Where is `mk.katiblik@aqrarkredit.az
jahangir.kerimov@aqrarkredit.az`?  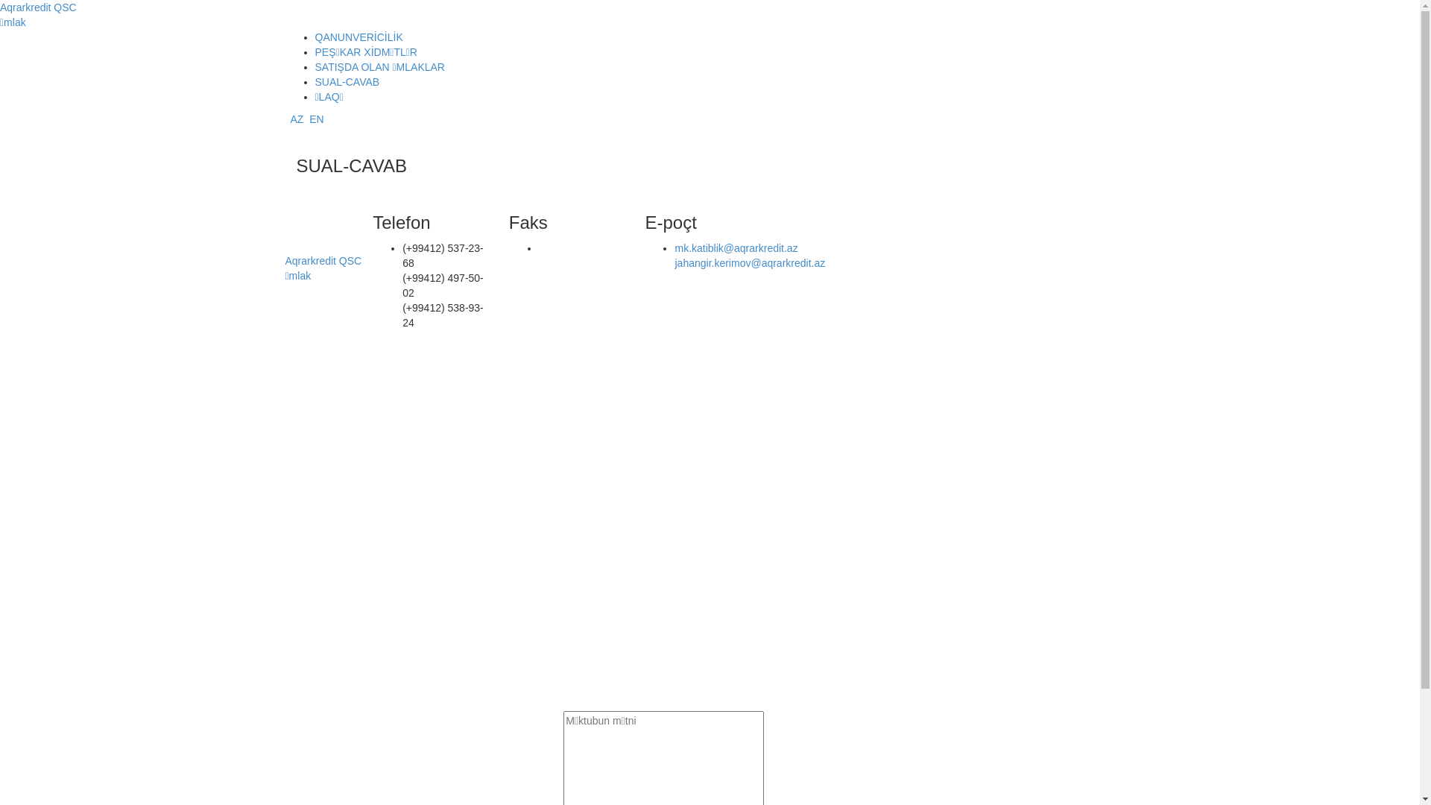 mk.katiblik@aqrarkredit.az
jahangir.kerimov@aqrarkredit.az is located at coordinates (750, 256).